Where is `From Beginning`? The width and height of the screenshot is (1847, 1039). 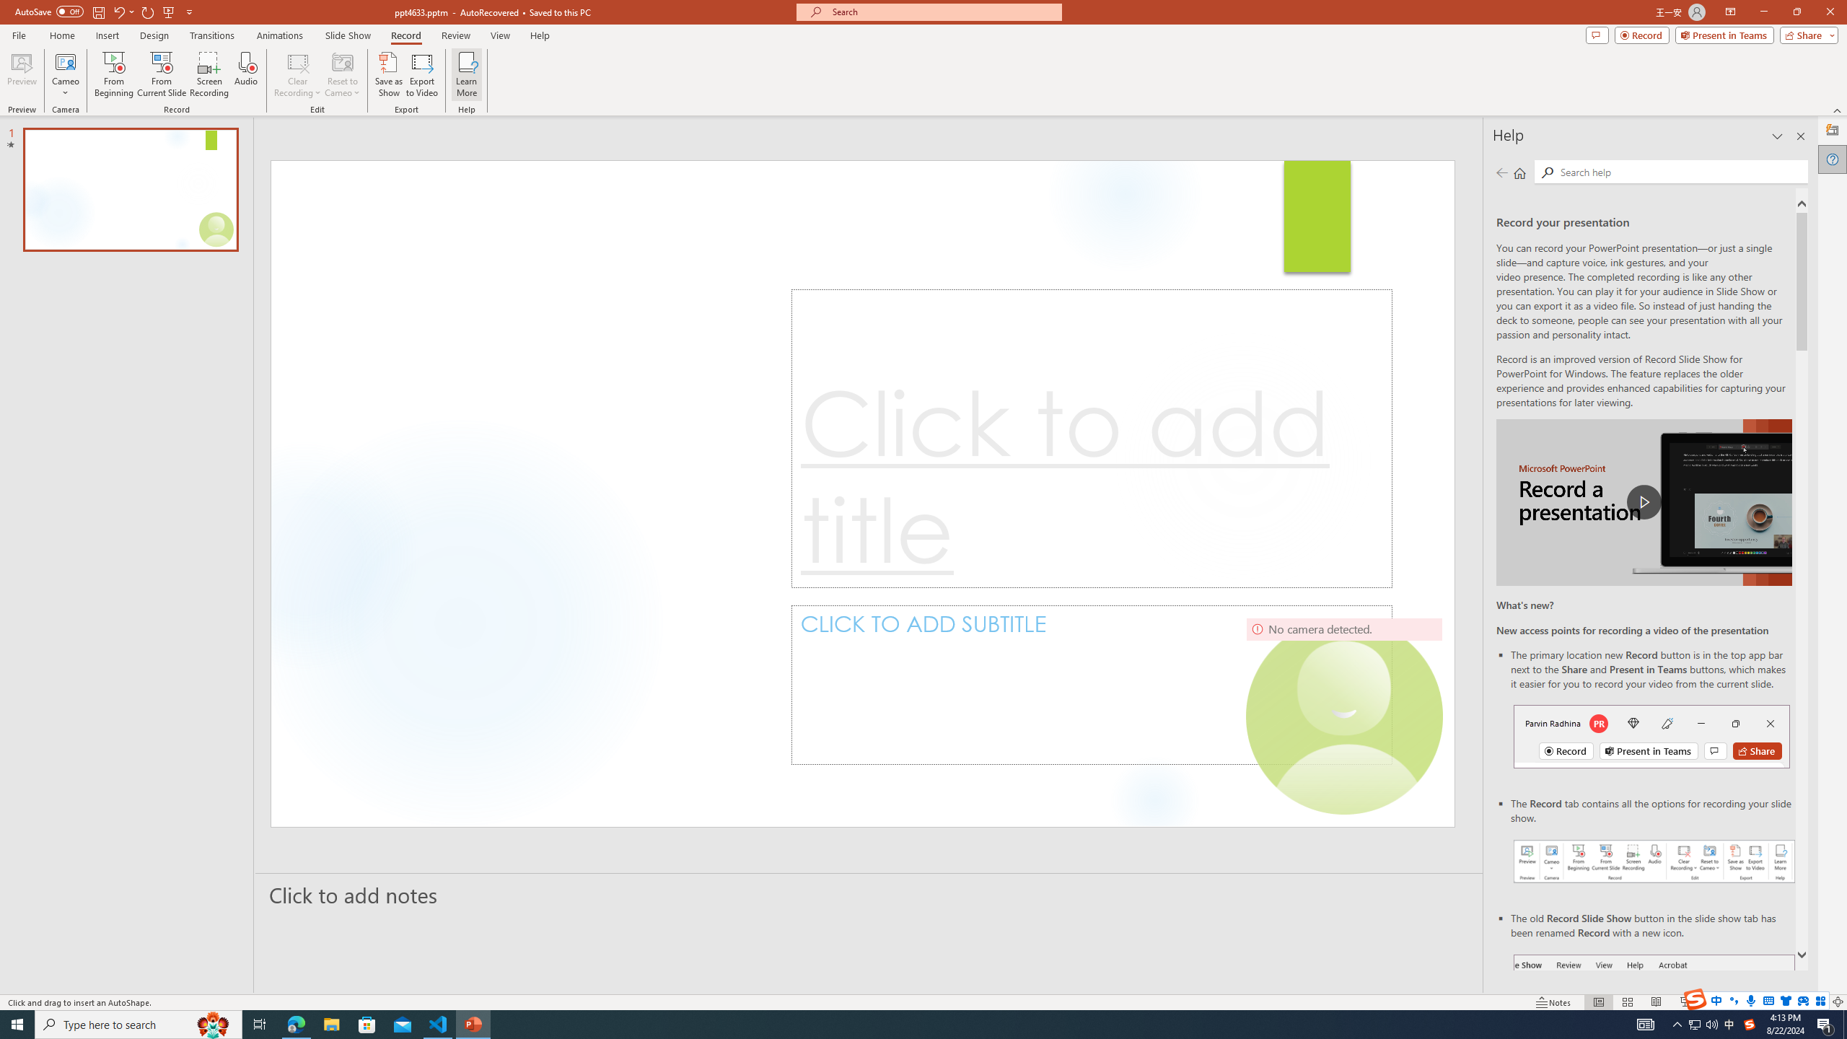
From Beginning is located at coordinates (169, 12).